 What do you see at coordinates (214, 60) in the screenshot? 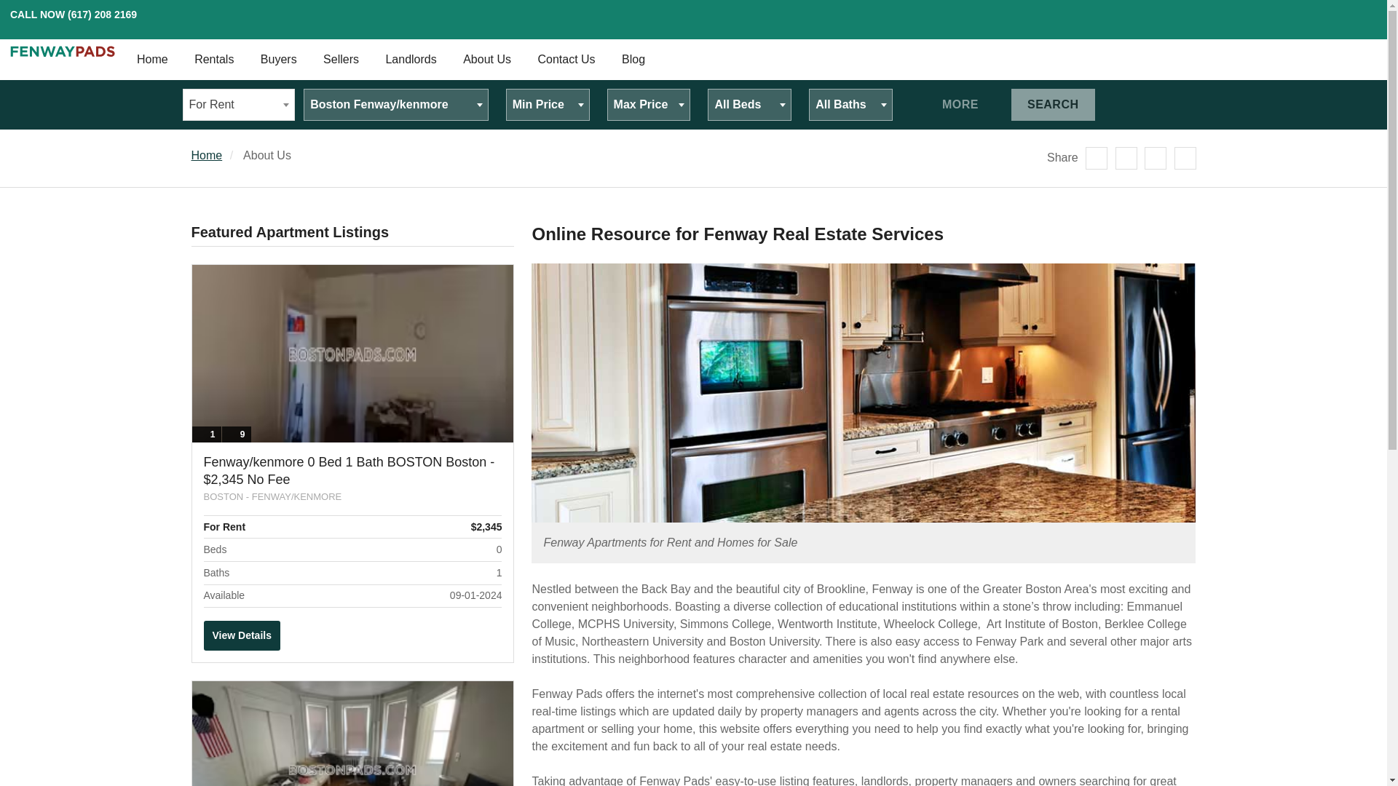
I see `Rentals` at bounding box center [214, 60].